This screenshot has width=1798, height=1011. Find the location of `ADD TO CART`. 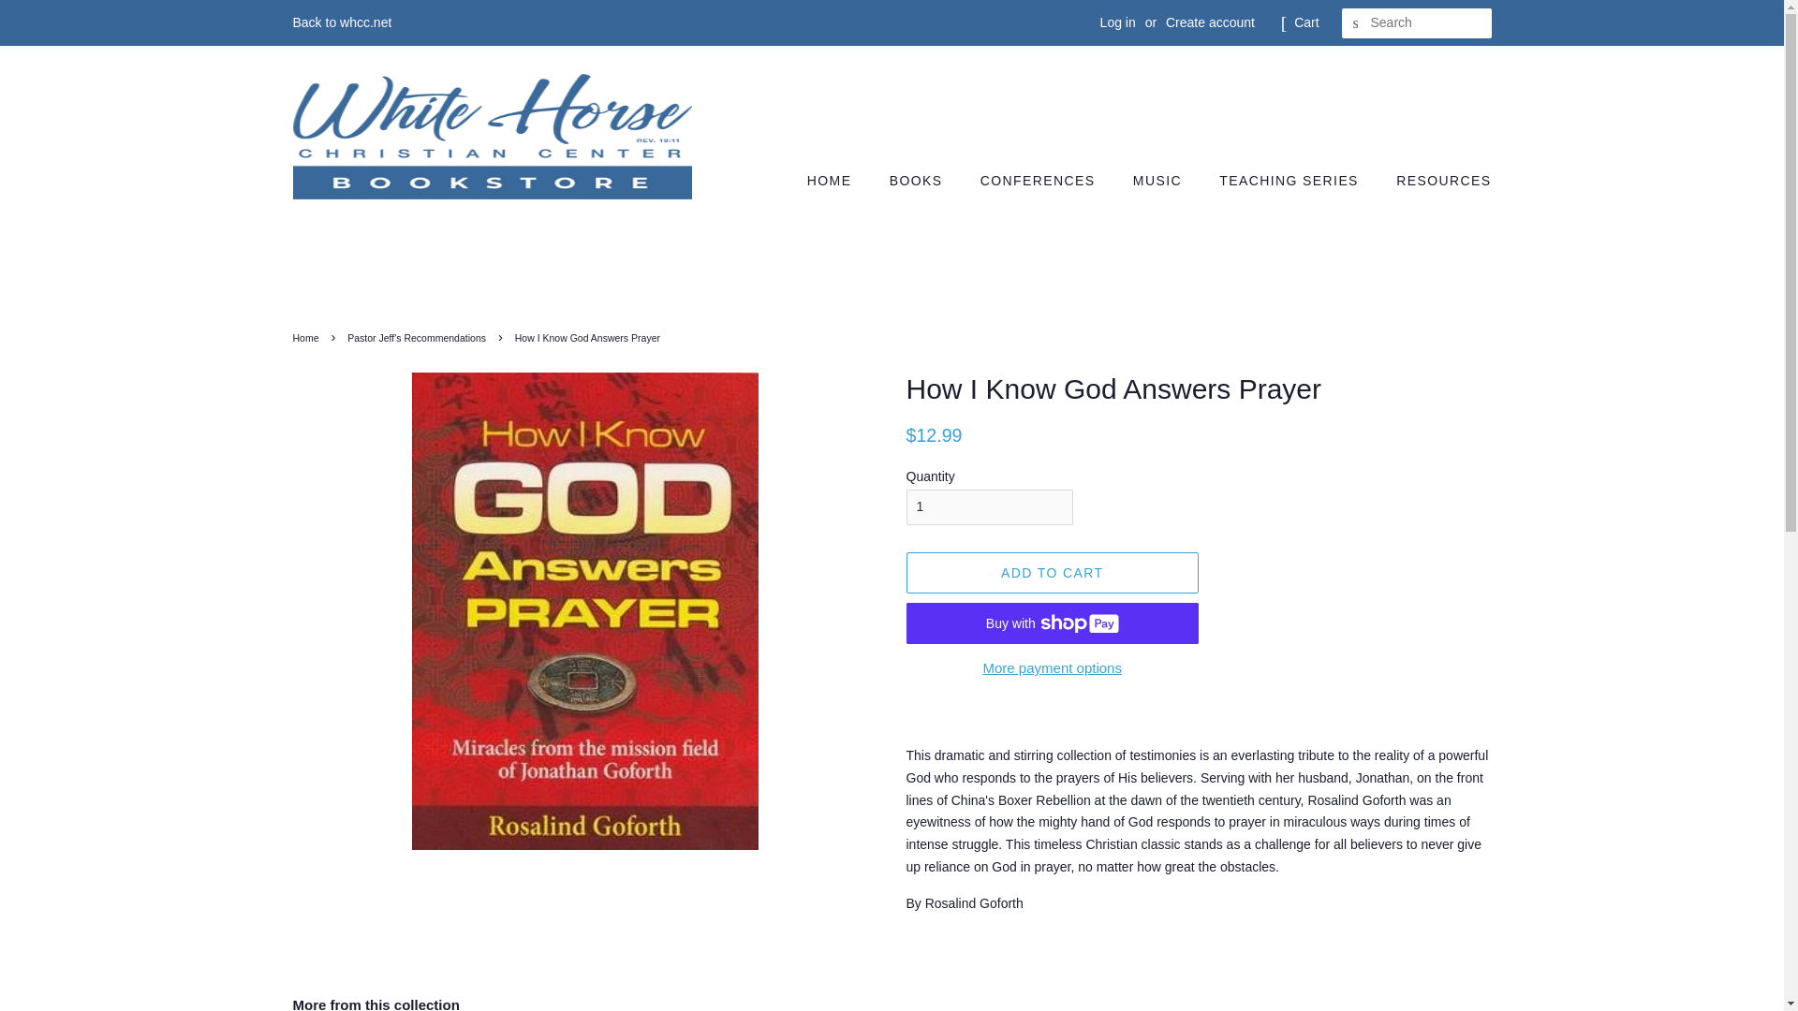

ADD TO CART is located at coordinates (1053, 572).